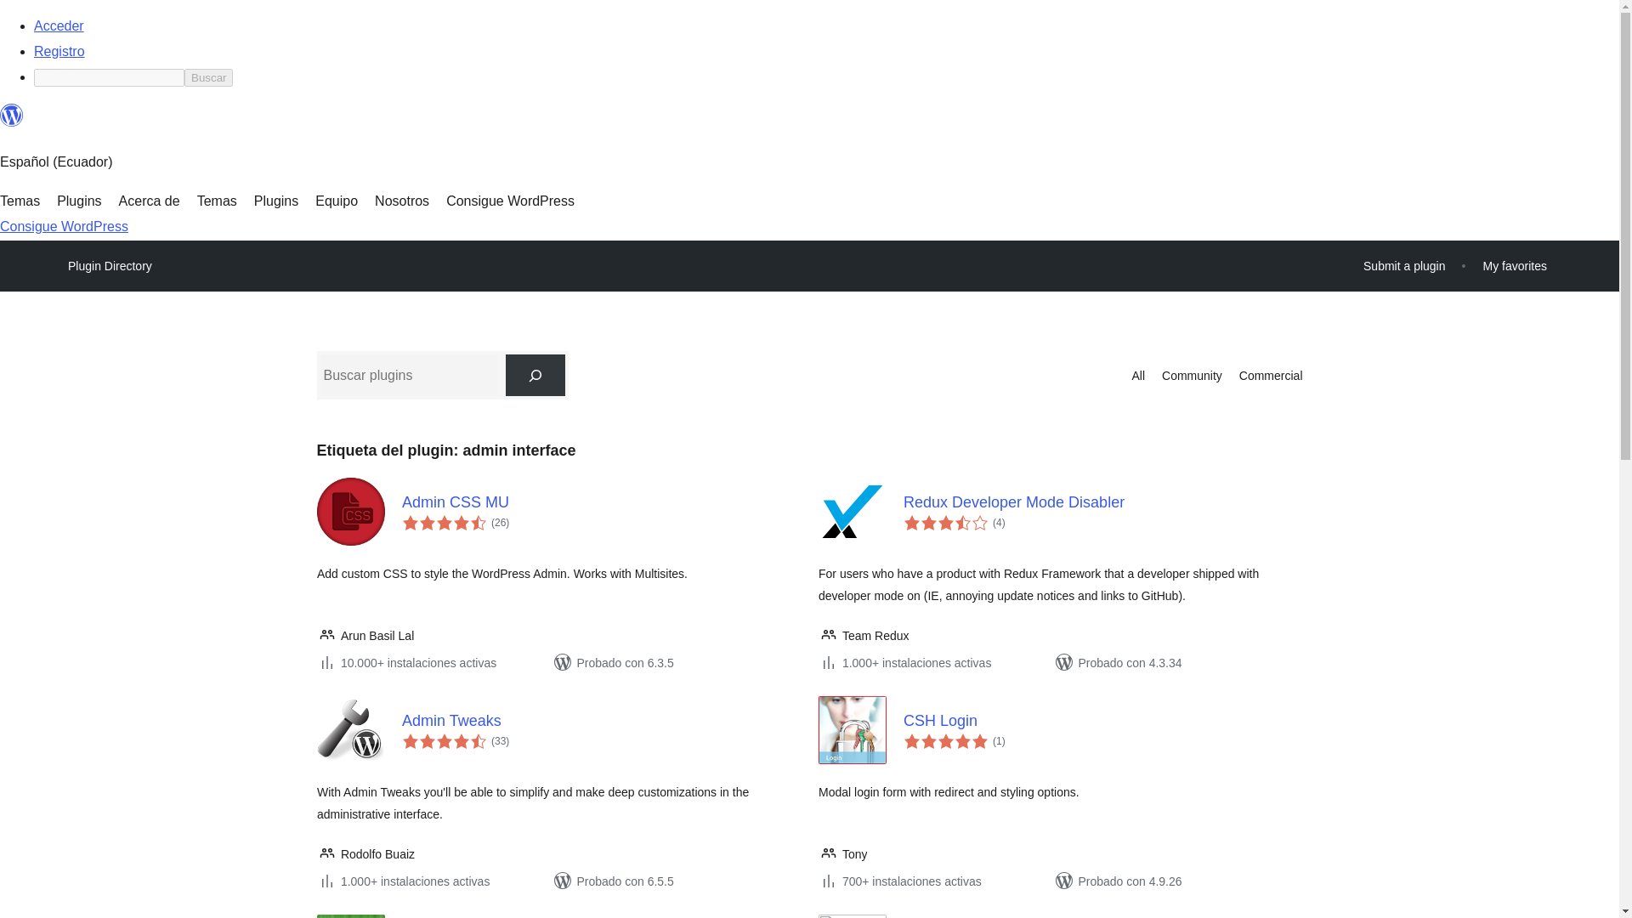  I want to click on Plugins, so click(79, 201).